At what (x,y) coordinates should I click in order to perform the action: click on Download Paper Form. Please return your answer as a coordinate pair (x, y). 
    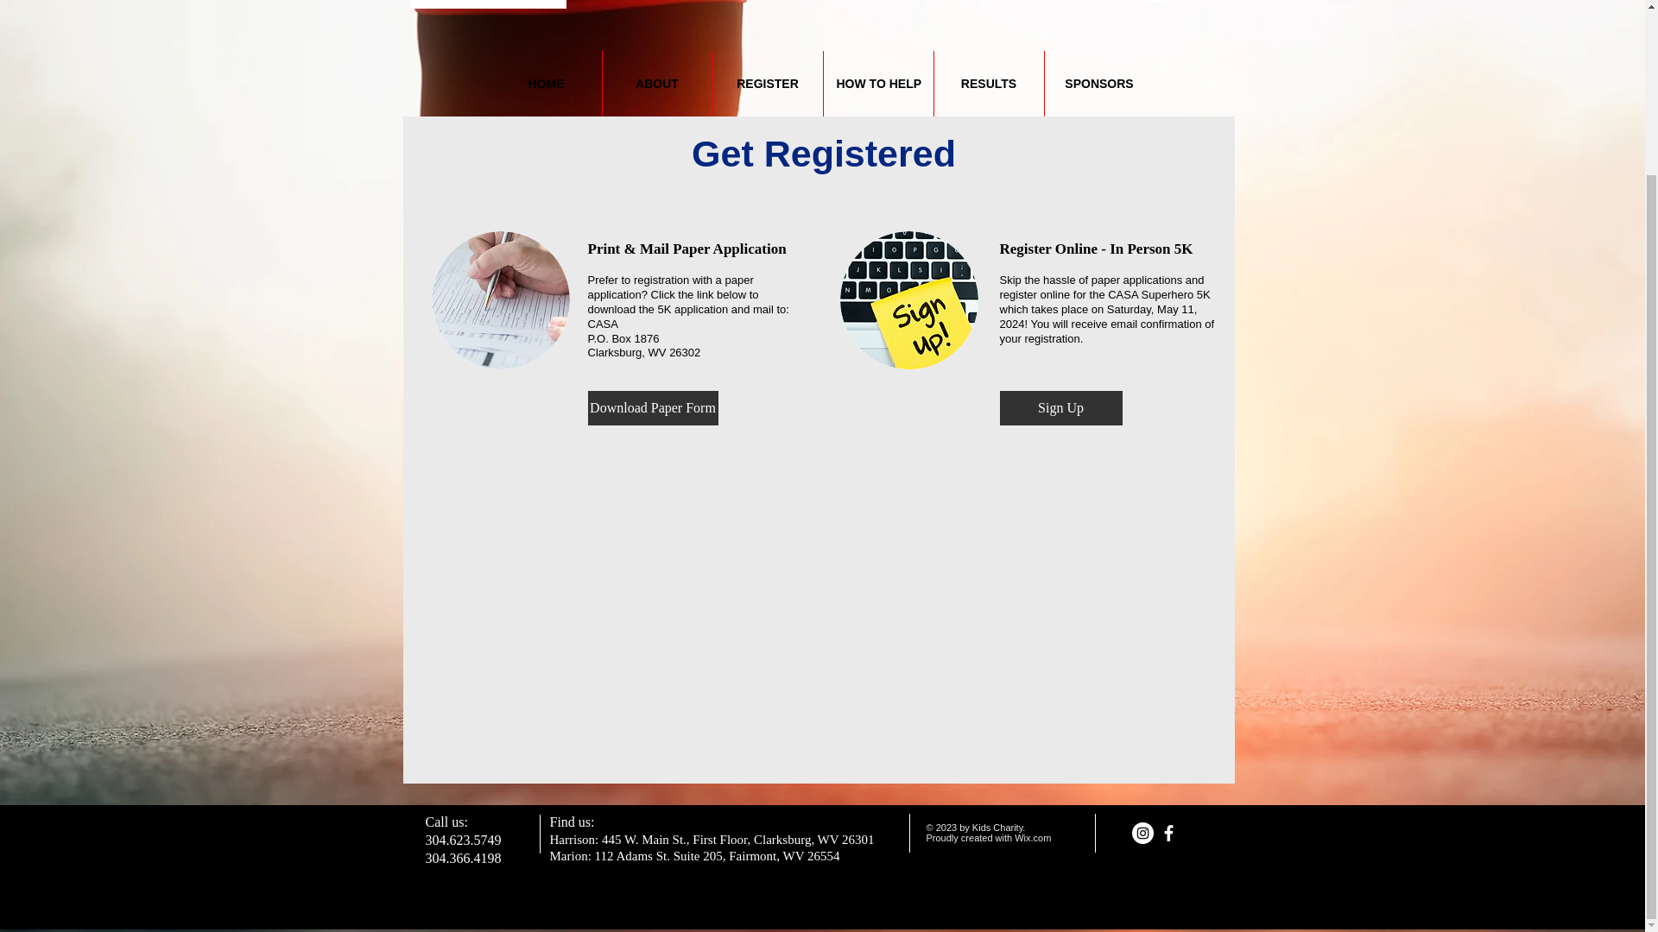
    Looking at the image, I should click on (652, 407).